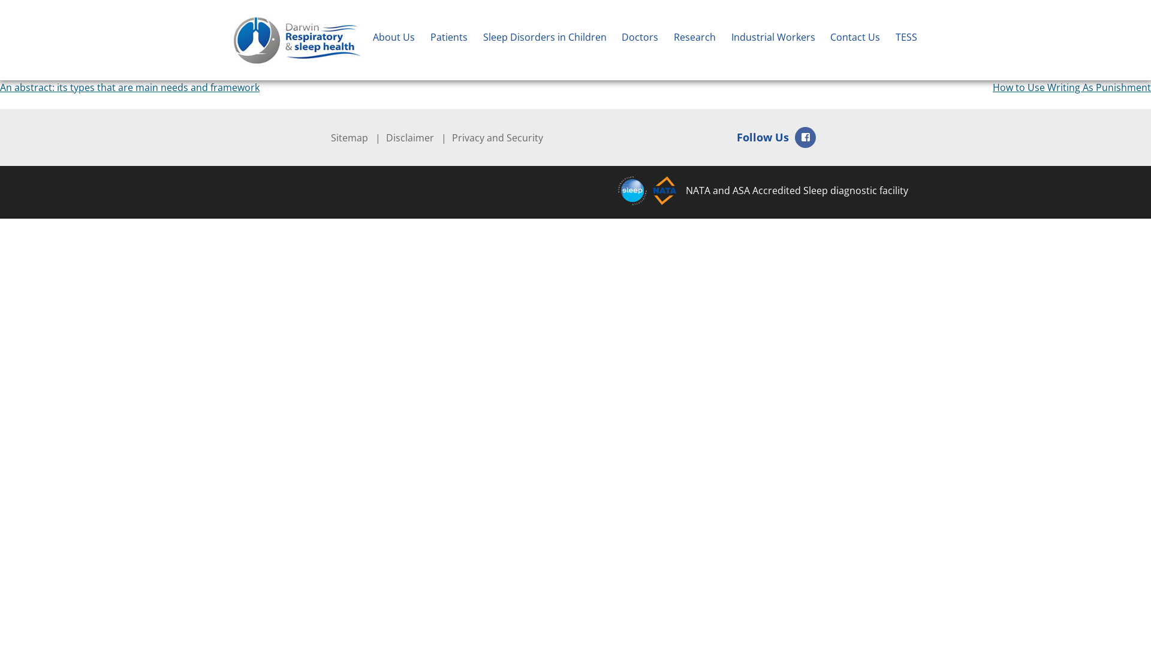 This screenshot has height=647, width=1151. What do you see at coordinates (498, 137) in the screenshot?
I see `Privacy and Security` at bounding box center [498, 137].